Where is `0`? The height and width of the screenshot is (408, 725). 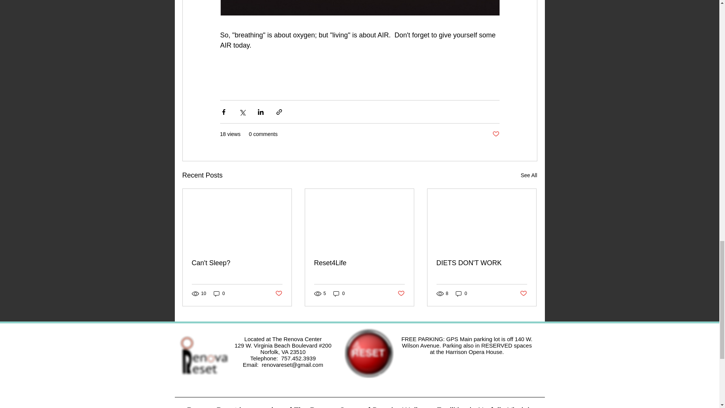 0 is located at coordinates (219, 294).